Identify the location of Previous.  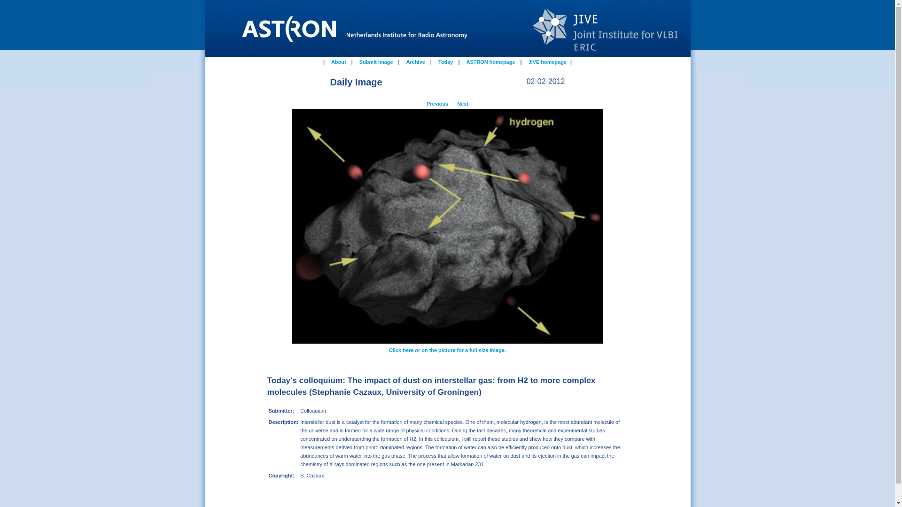
(438, 102).